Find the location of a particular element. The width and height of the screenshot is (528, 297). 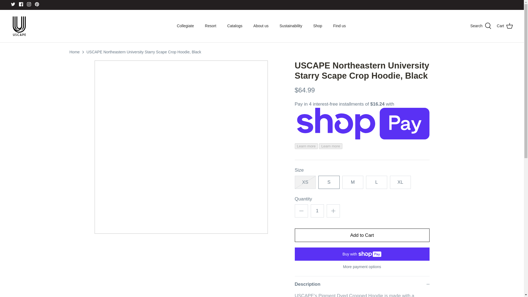

Shop is located at coordinates (318, 26).